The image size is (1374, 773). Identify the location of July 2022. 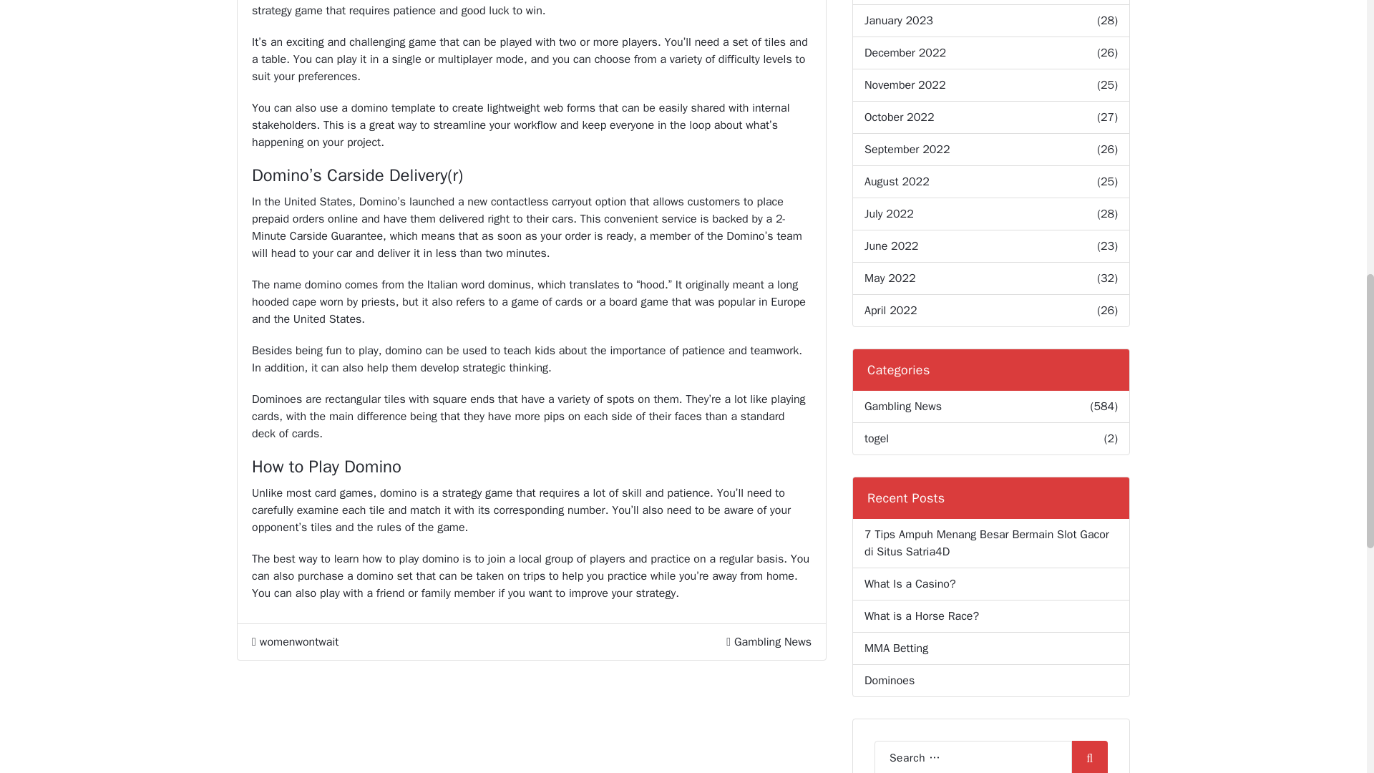
(889, 214).